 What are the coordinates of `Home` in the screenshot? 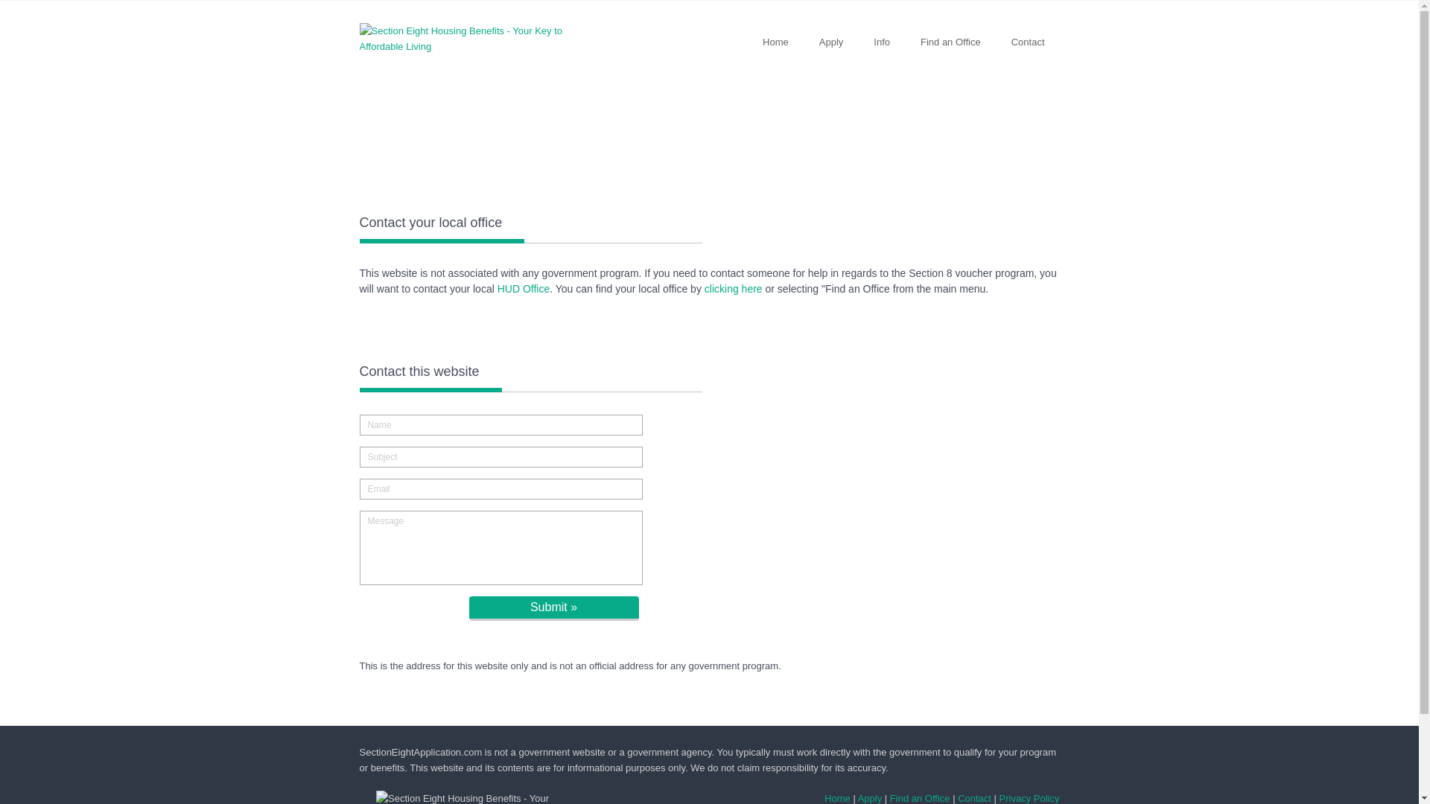 It's located at (837, 798).